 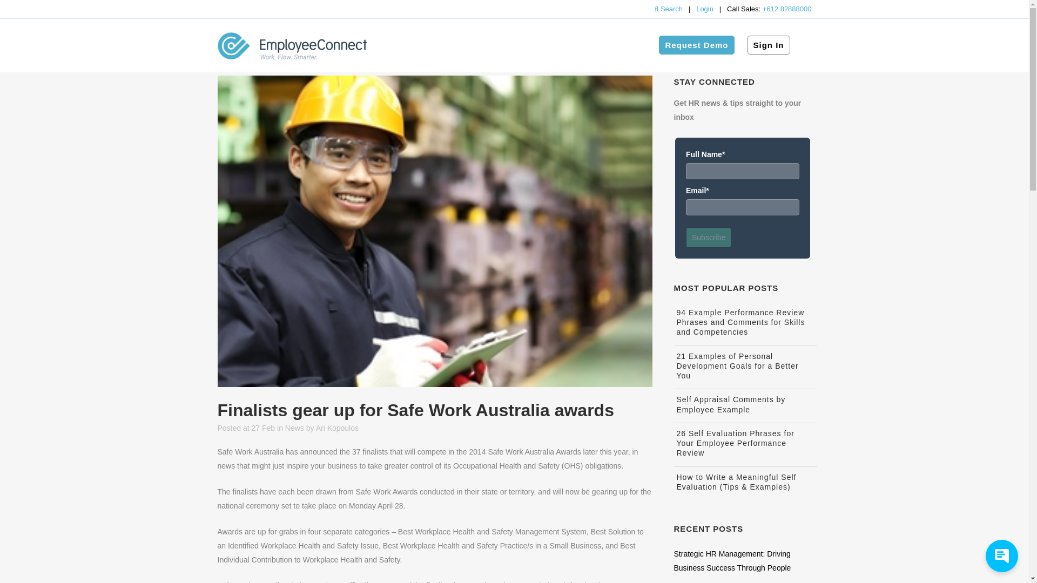 I want to click on Solutions, so click(x=480, y=45).